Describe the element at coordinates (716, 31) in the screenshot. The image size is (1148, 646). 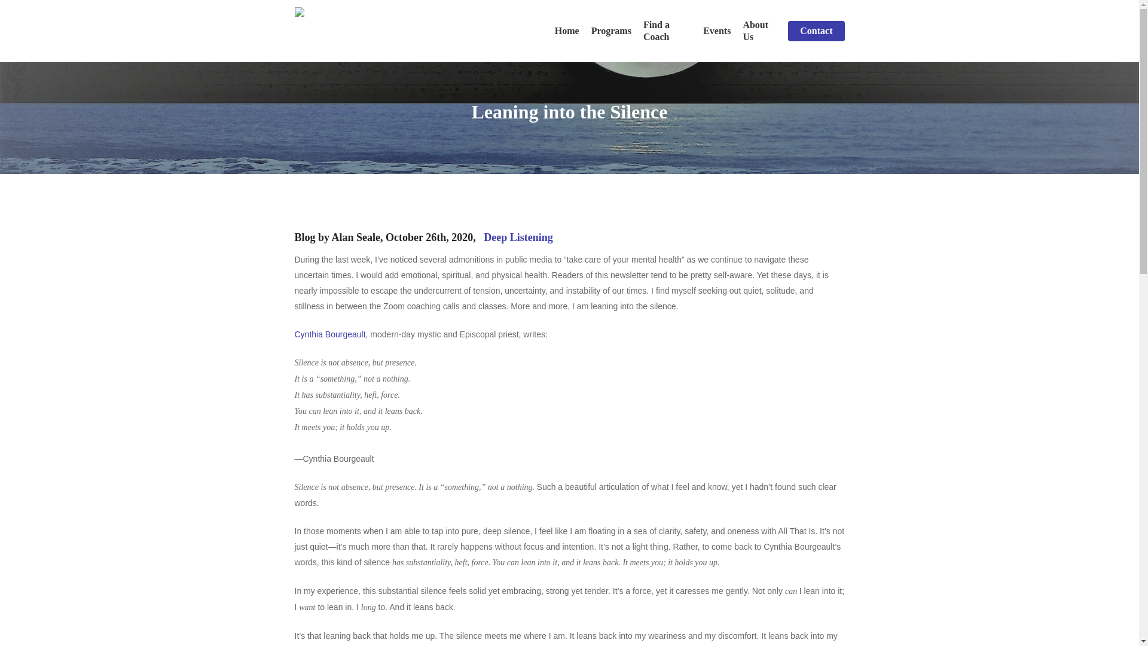
I see `Events` at that location.